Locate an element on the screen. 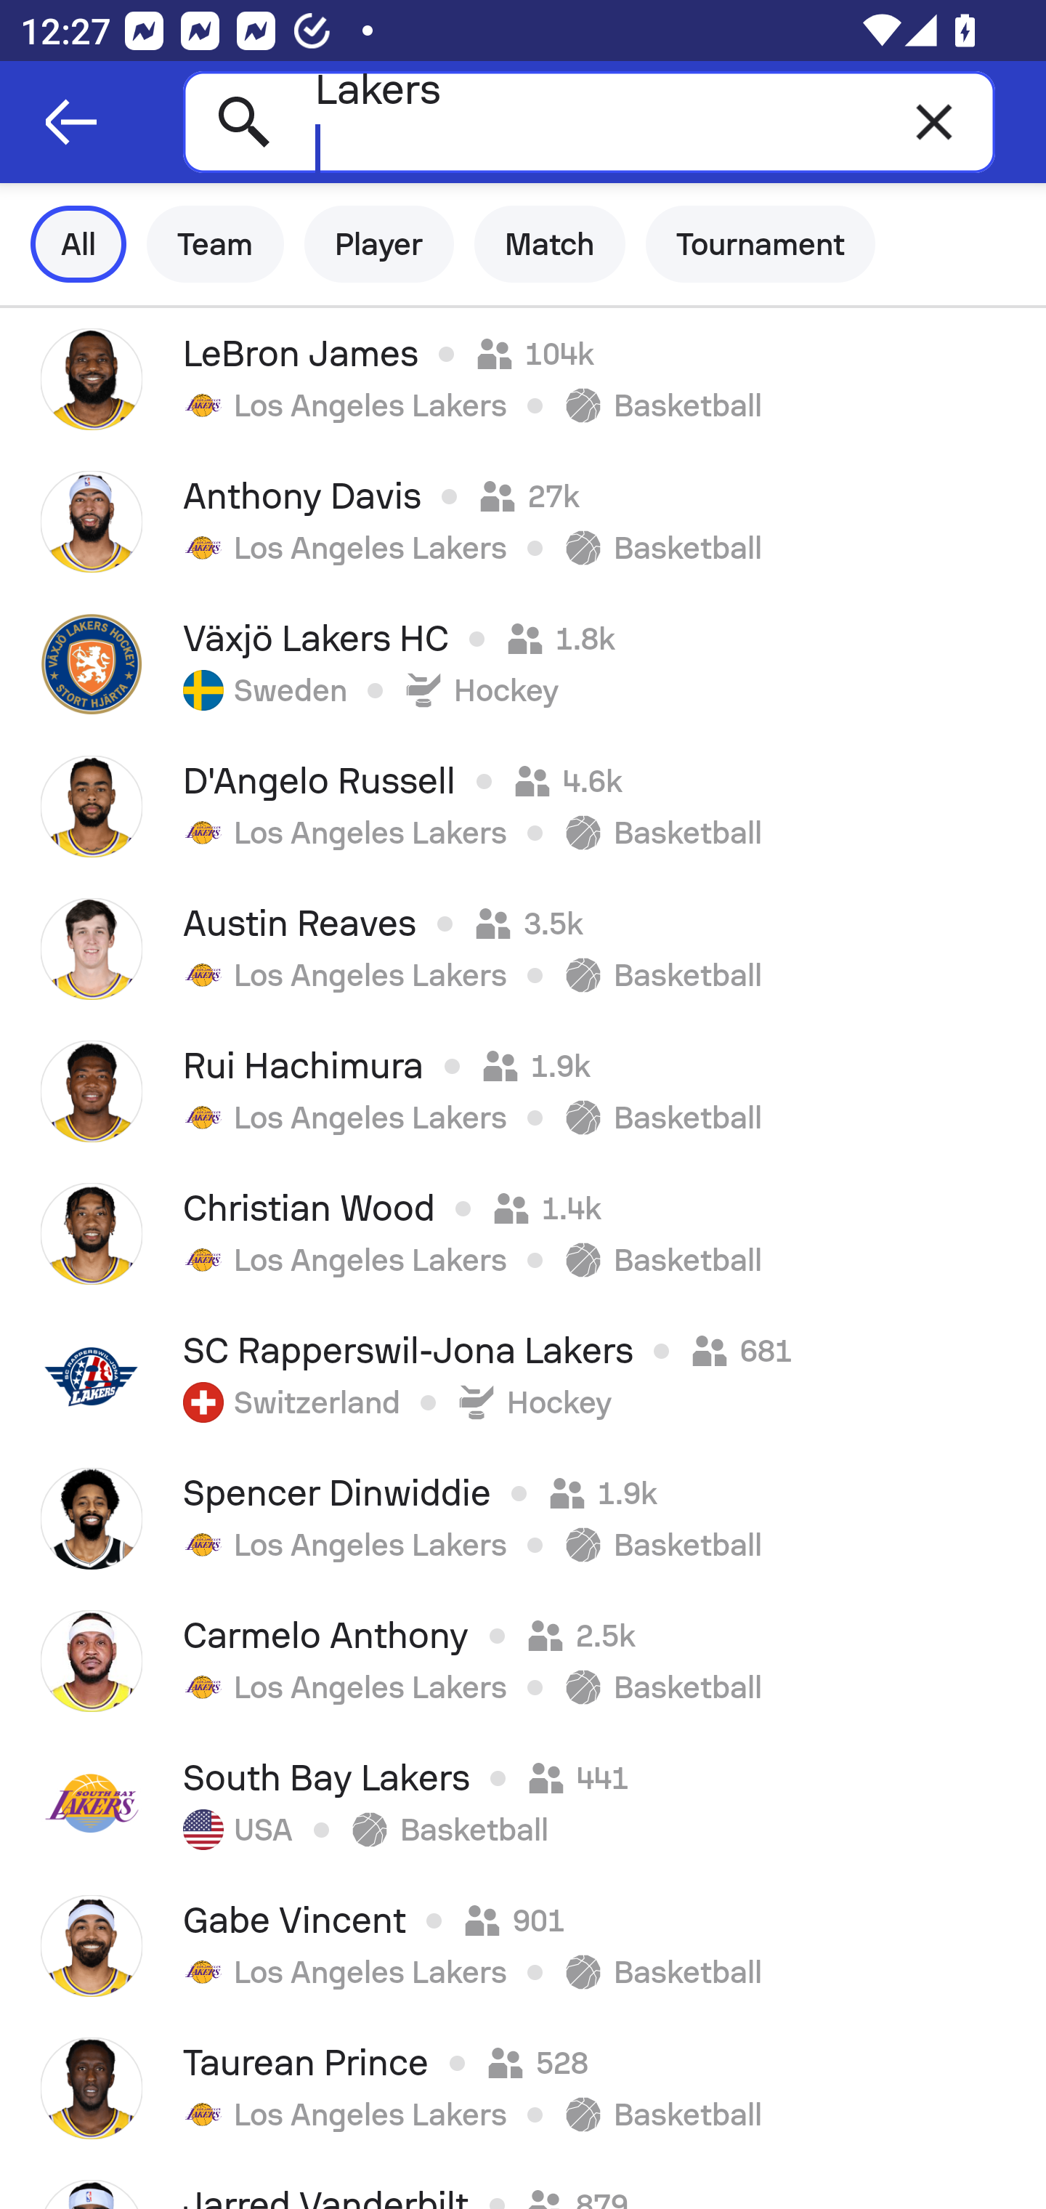 The width and height of the screenshot is (1046, 2209). Player is located at coordinates (379, 244).